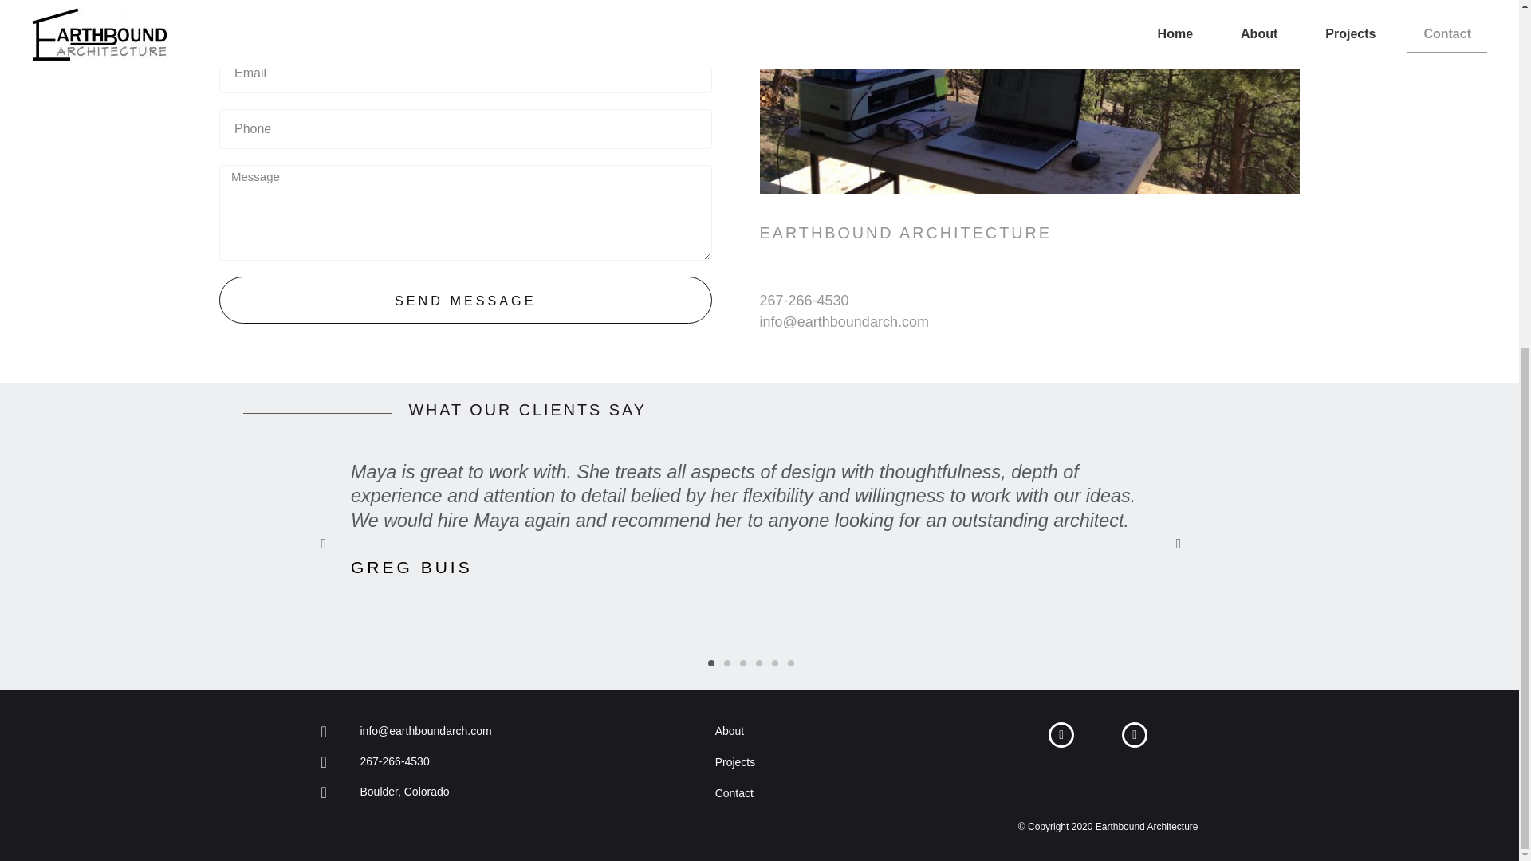  I want to click on SEND MESSAGE, so click(465, 300).